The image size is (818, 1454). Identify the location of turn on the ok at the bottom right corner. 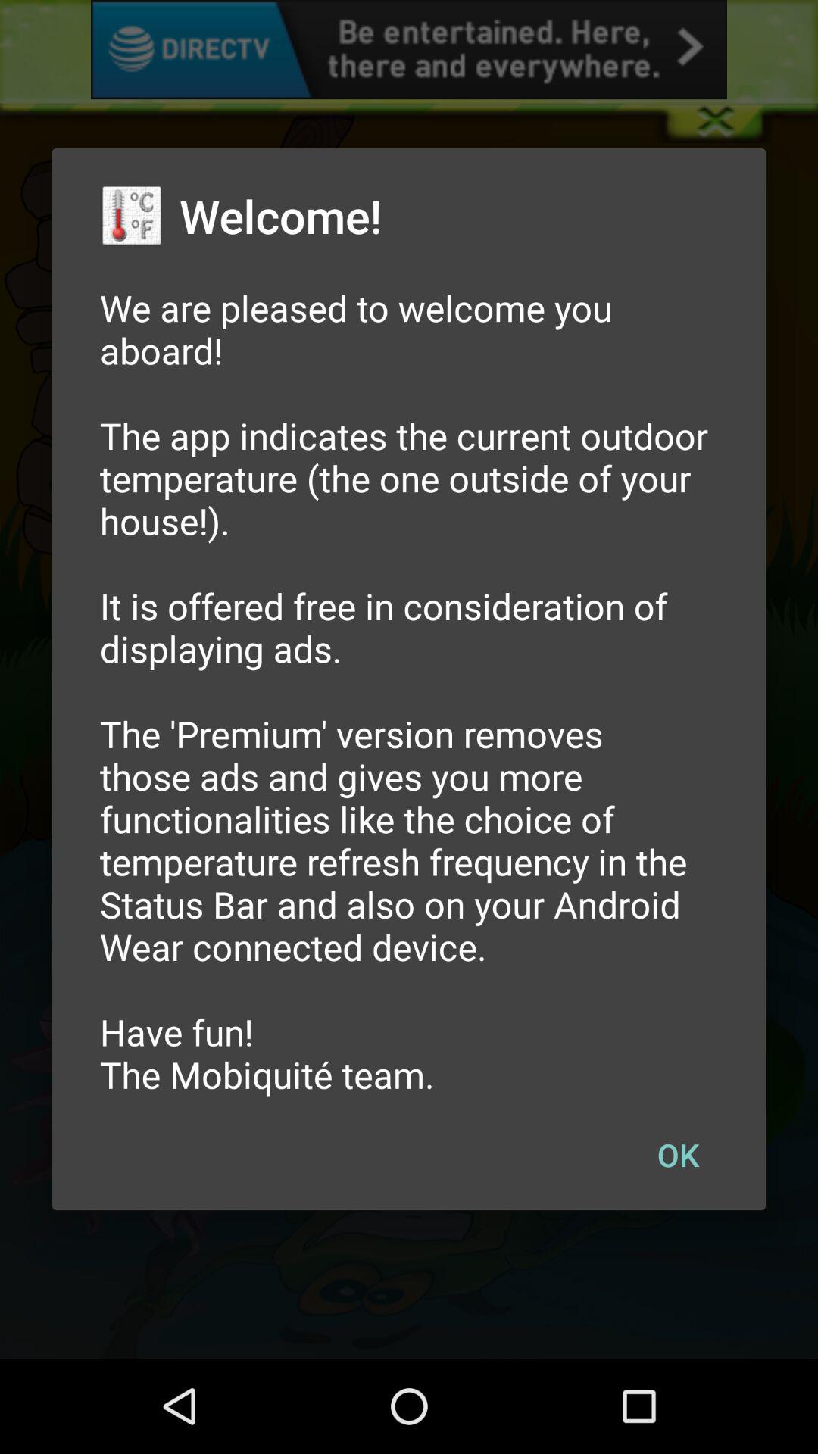
(678, 1154).